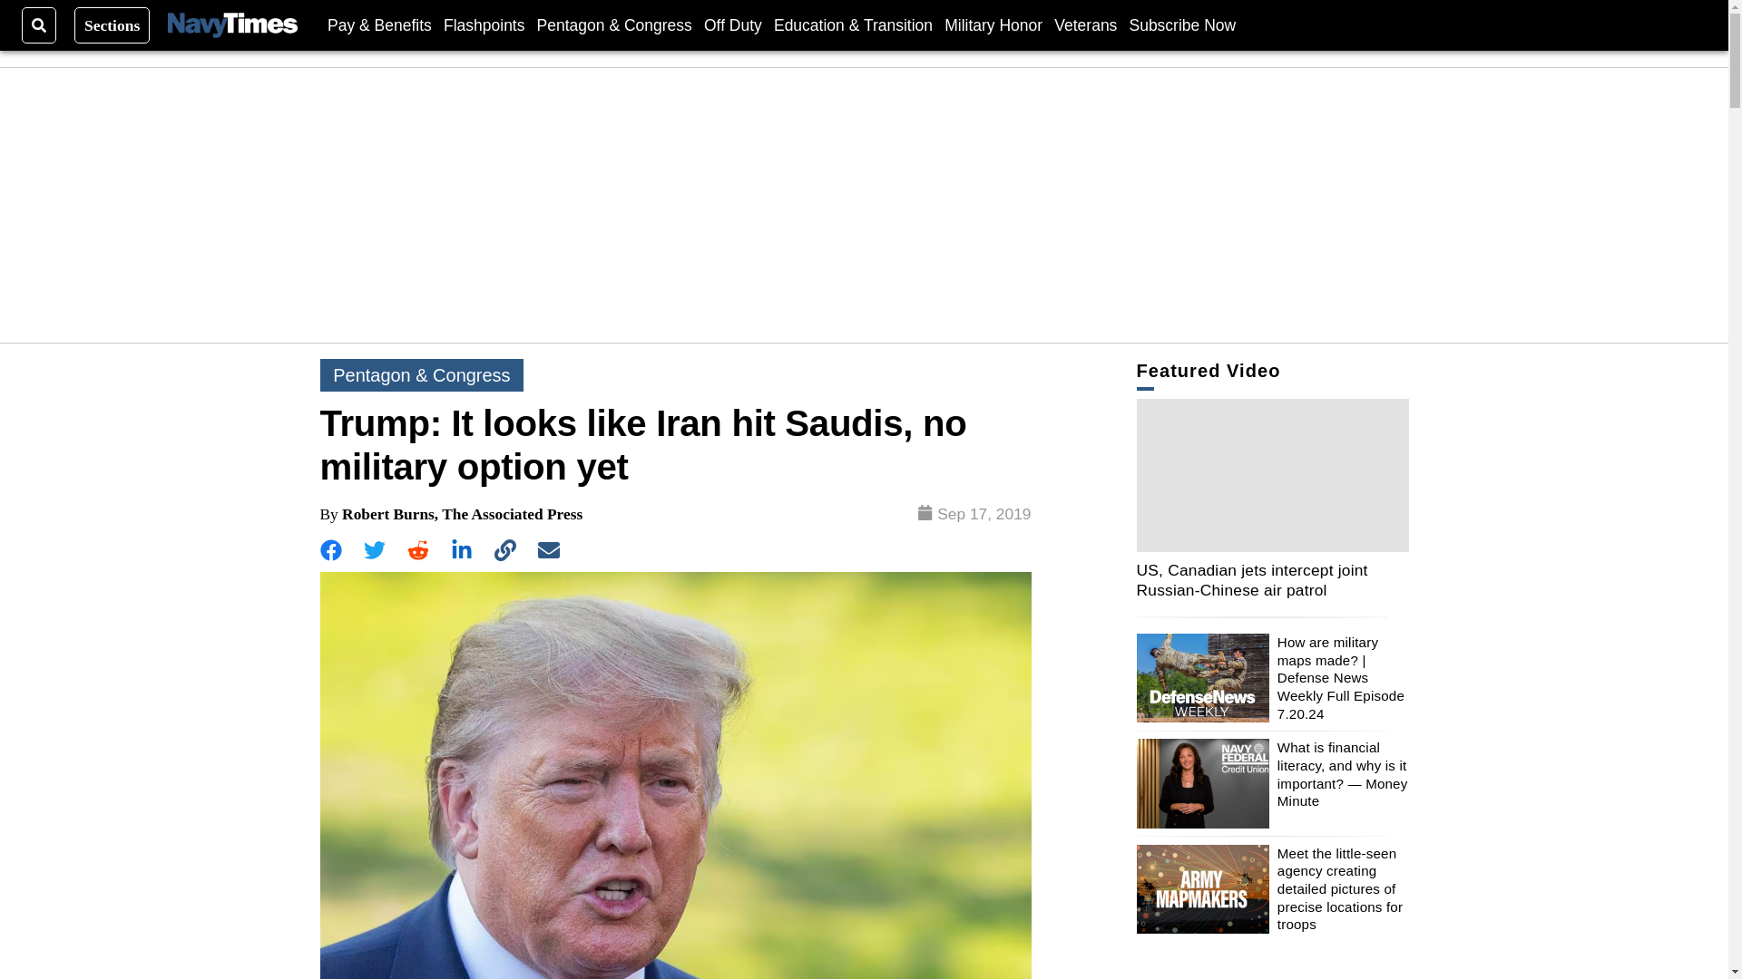 The image size is (1742, 979). I want to click on Off Duty, so click(733, 24).